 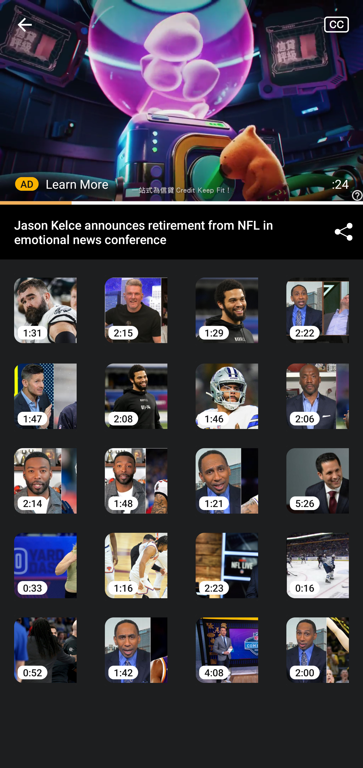 What do you see at coordinates (136, 389) in the screenshot?
I see `2:08` at bounding box center [136, 389].